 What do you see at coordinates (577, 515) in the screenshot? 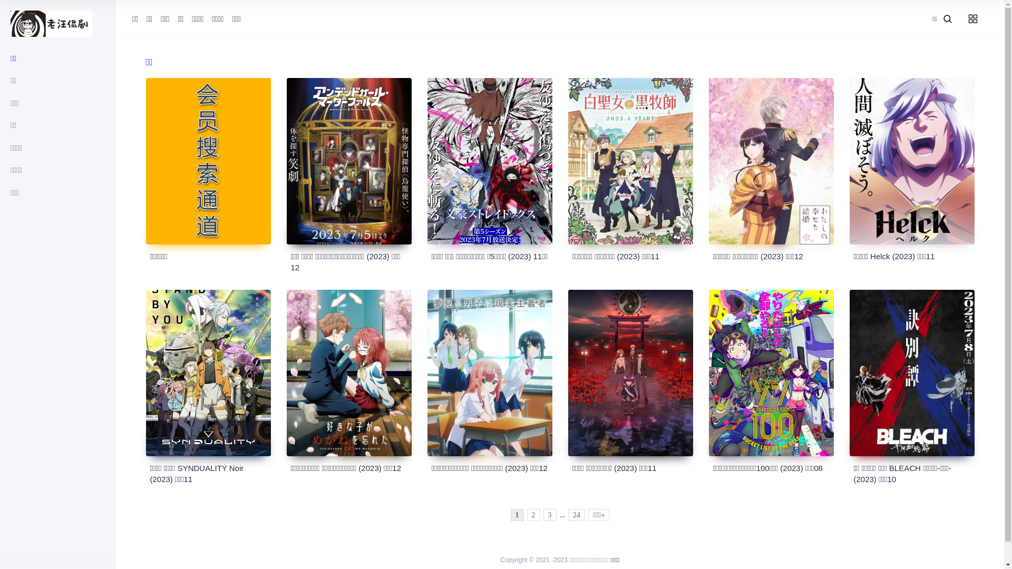
I see `24` at bounding box center [577, 515].